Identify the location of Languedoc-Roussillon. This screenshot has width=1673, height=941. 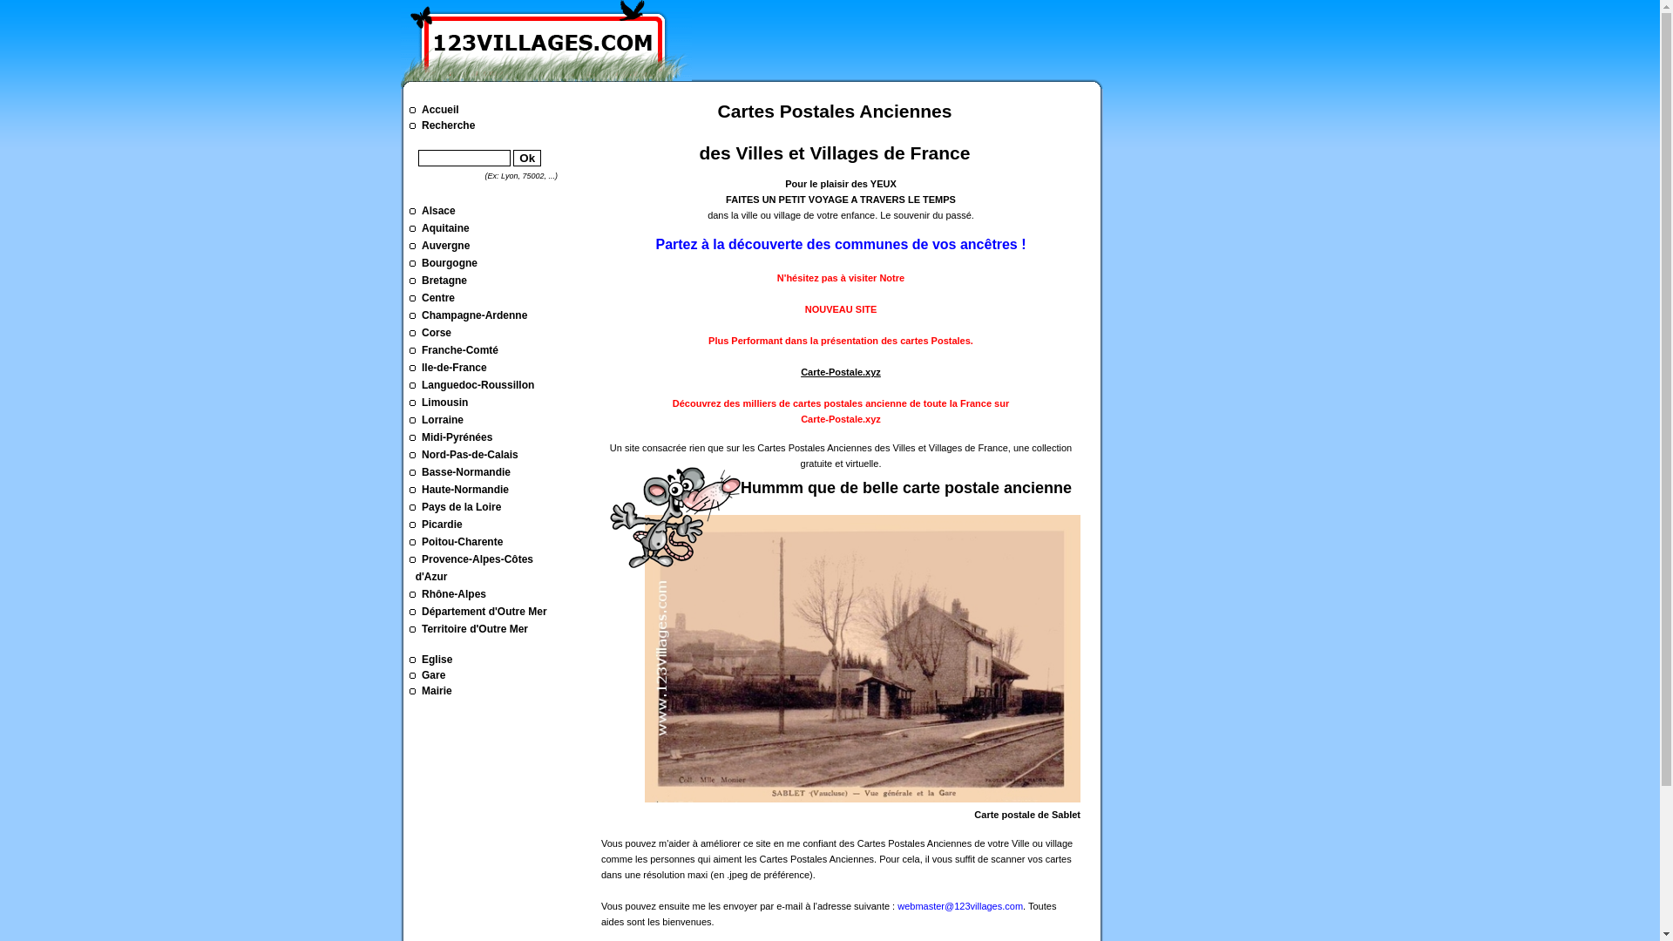
(492, 385).